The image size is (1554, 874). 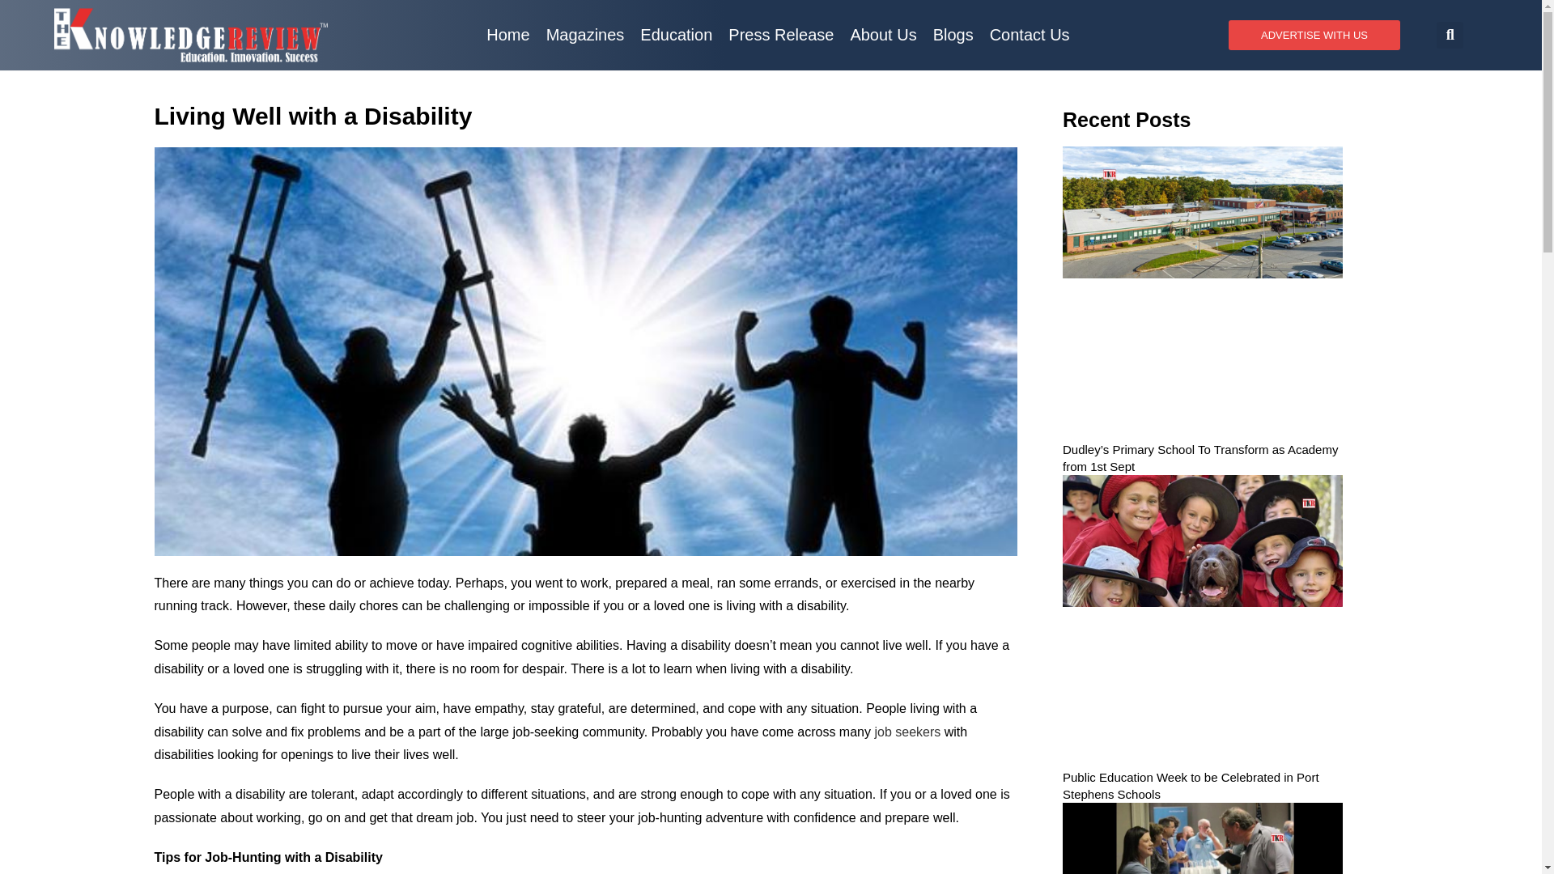 I want to click on Blogs, so click(x=953, y=34).